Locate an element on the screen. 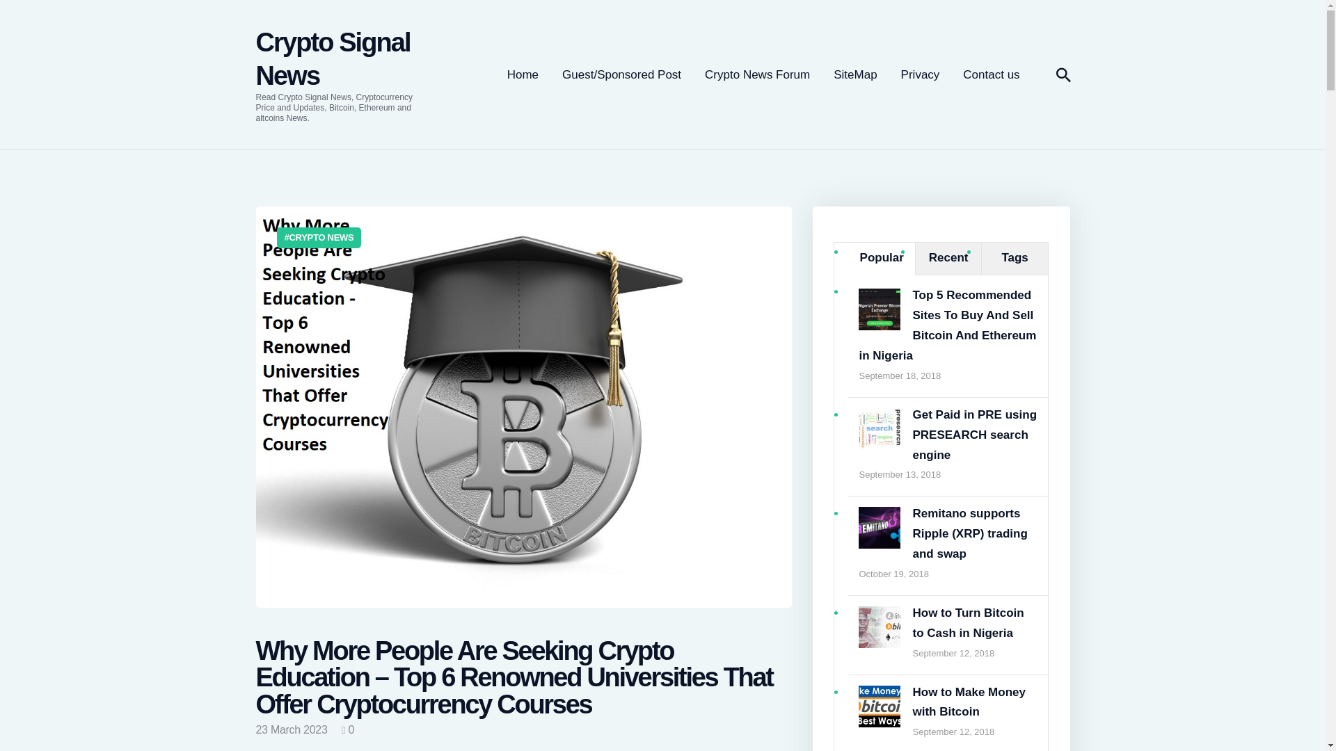 This screenshot has height=751, width=1336. 0 is located at coordinates (348, 730).